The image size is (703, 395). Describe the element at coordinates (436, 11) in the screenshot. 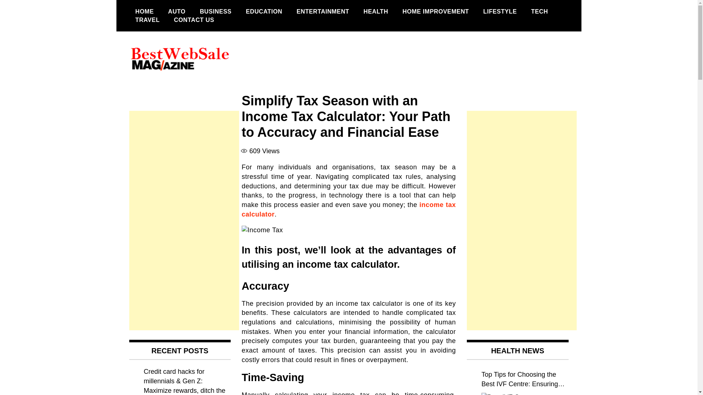

I see `HOME IMPROVEMENT` at that location.